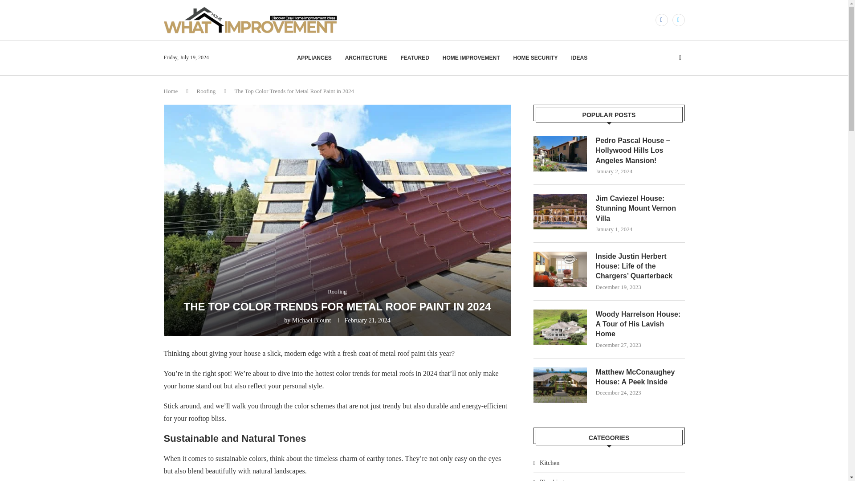 The image size is (855, 481). What do you see at coordinates (535, 58) in the screenshot?
I see `HOME SECURITY` at bounding box center [535, 58].